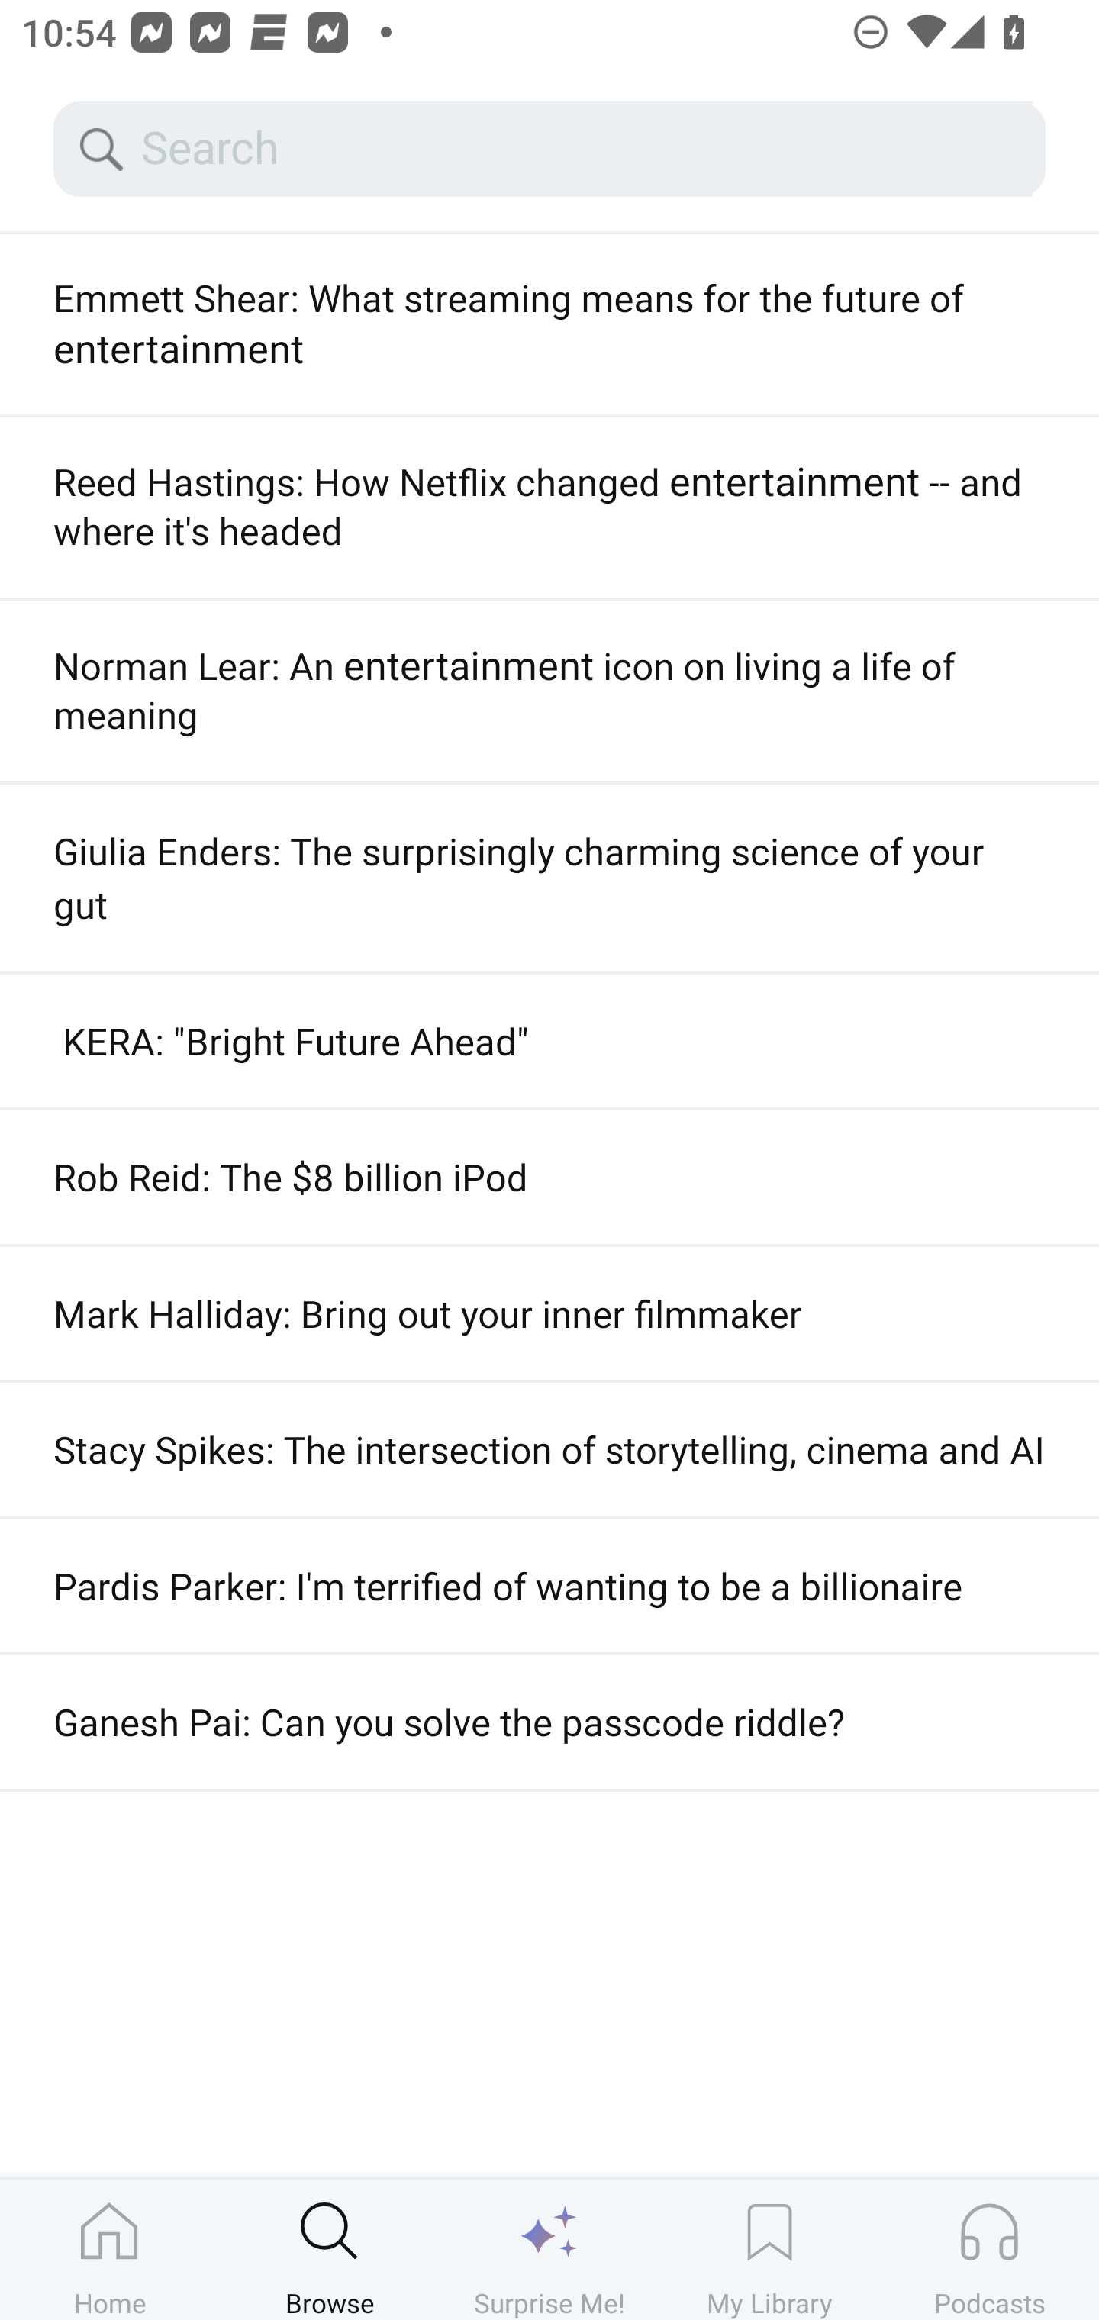 This screenshot has height=2320, width=1099. Describe the element at coordinates (549, 1721) in the screenshot. I see `Ganesh Pai: Can you solve the passcode riddle?` at that location.